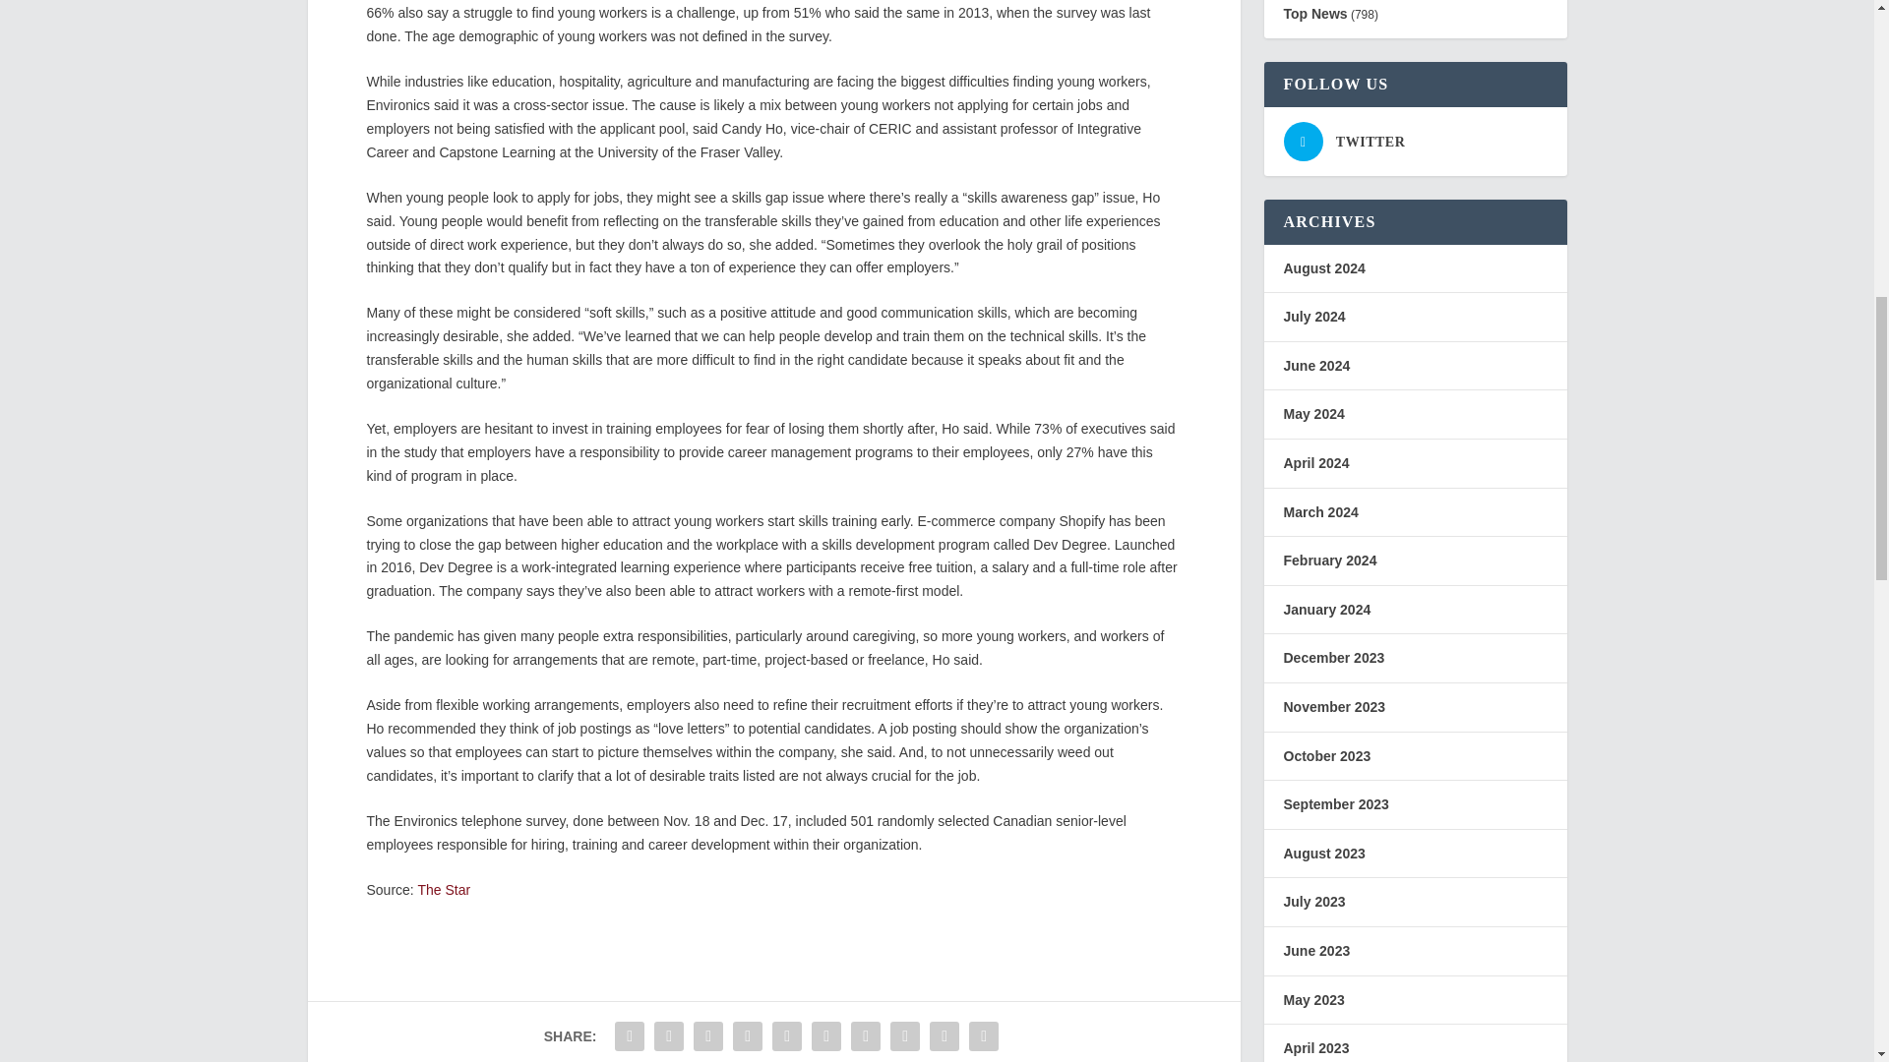 Image resolution: width=1889 pixels, height=1062 pixels. I want to click on The Star, so click(444, 889).